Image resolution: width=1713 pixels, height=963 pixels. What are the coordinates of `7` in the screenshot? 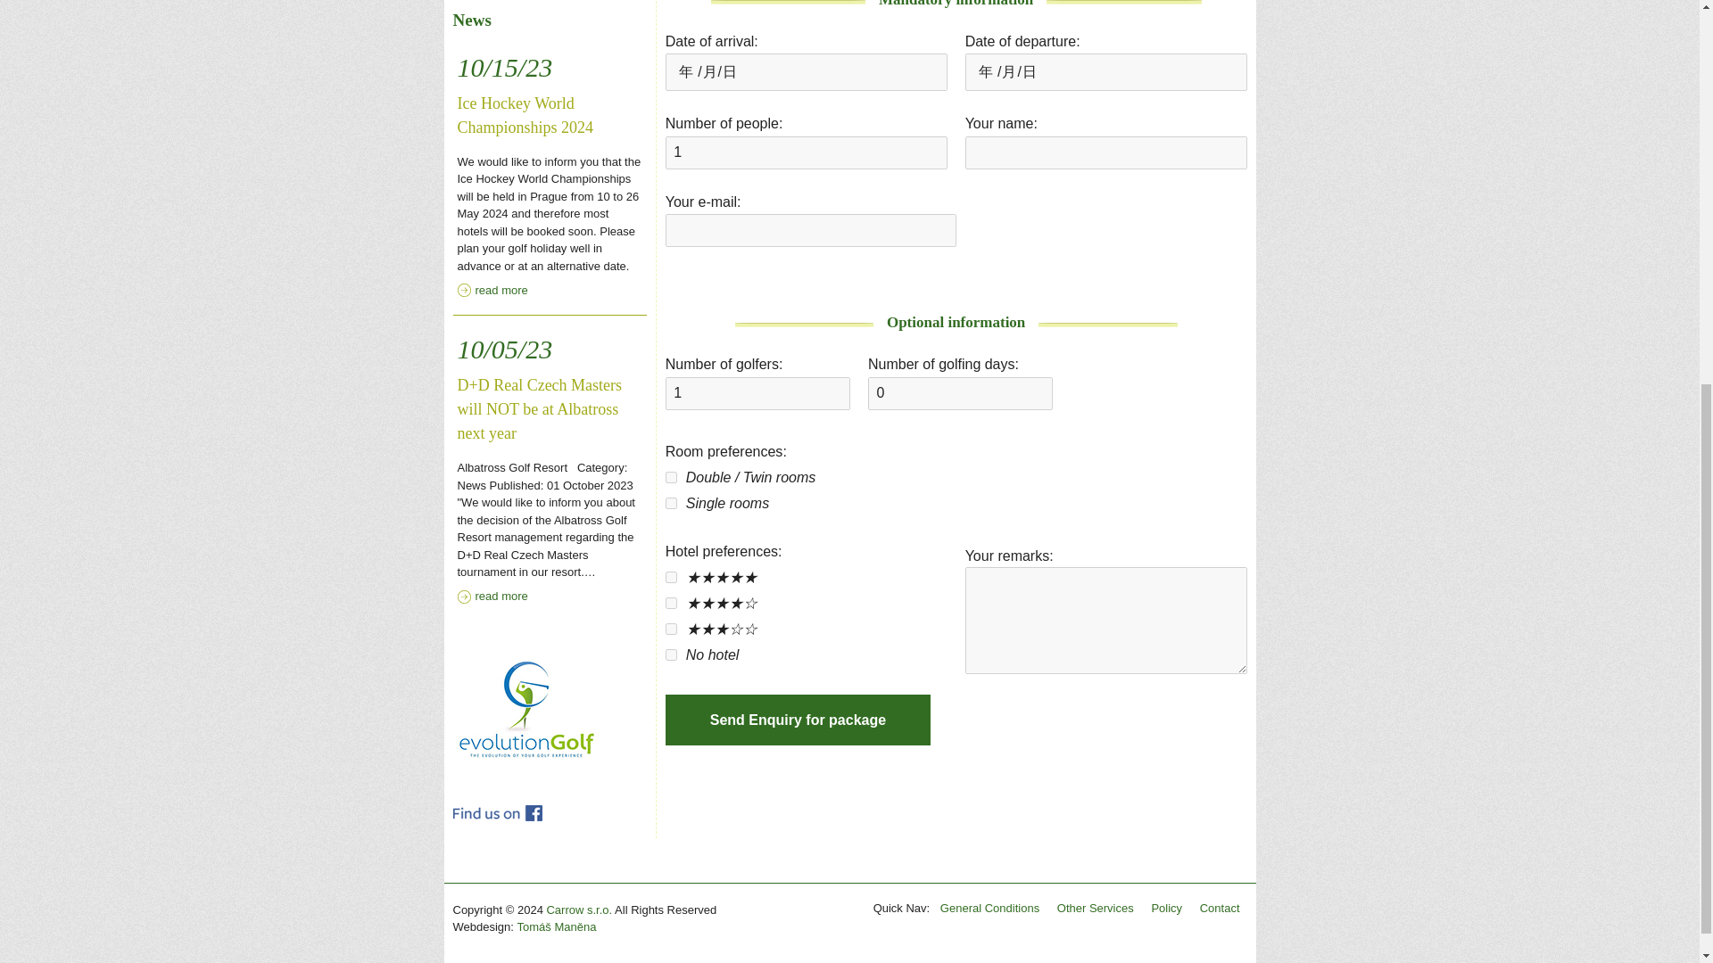 It's located at (671, 628).